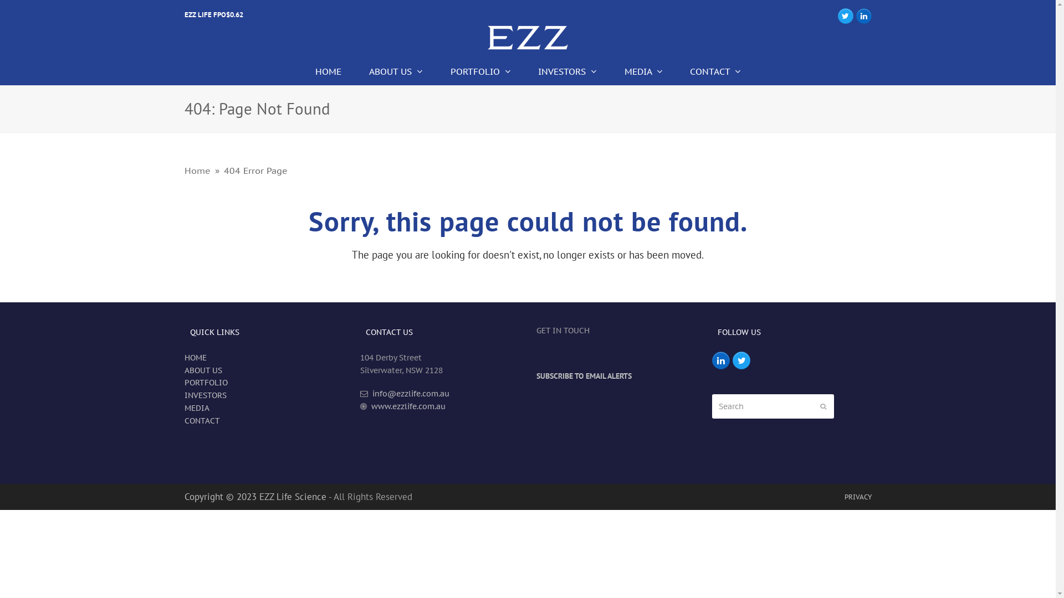 The height and width of the screenshot is (598, 1064). Describe the element at coordinates (741, 360) in the screenshot. I see `Twitter` at that location.